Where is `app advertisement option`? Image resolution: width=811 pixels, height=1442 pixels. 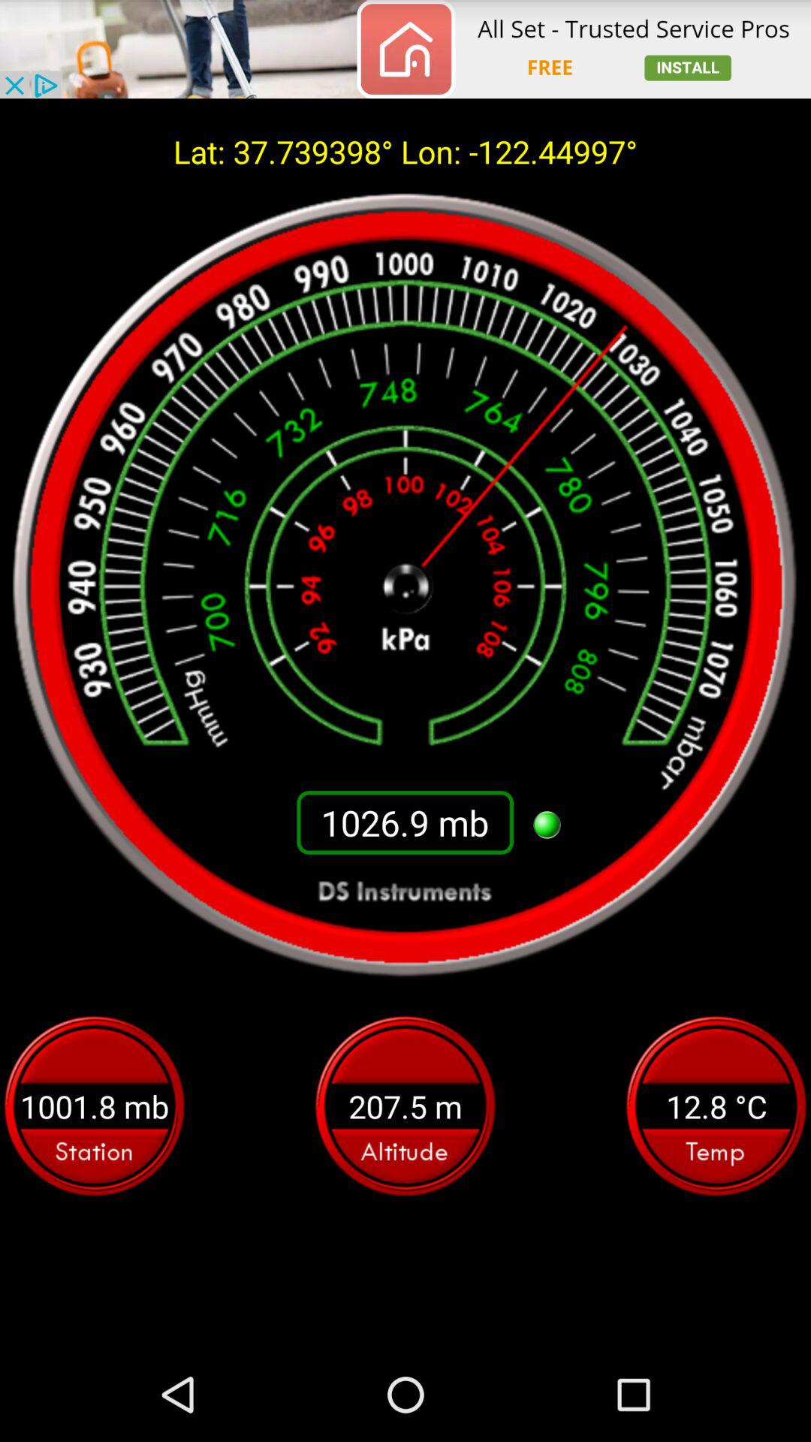 app advertisement option is located at coordinates (405, 50).